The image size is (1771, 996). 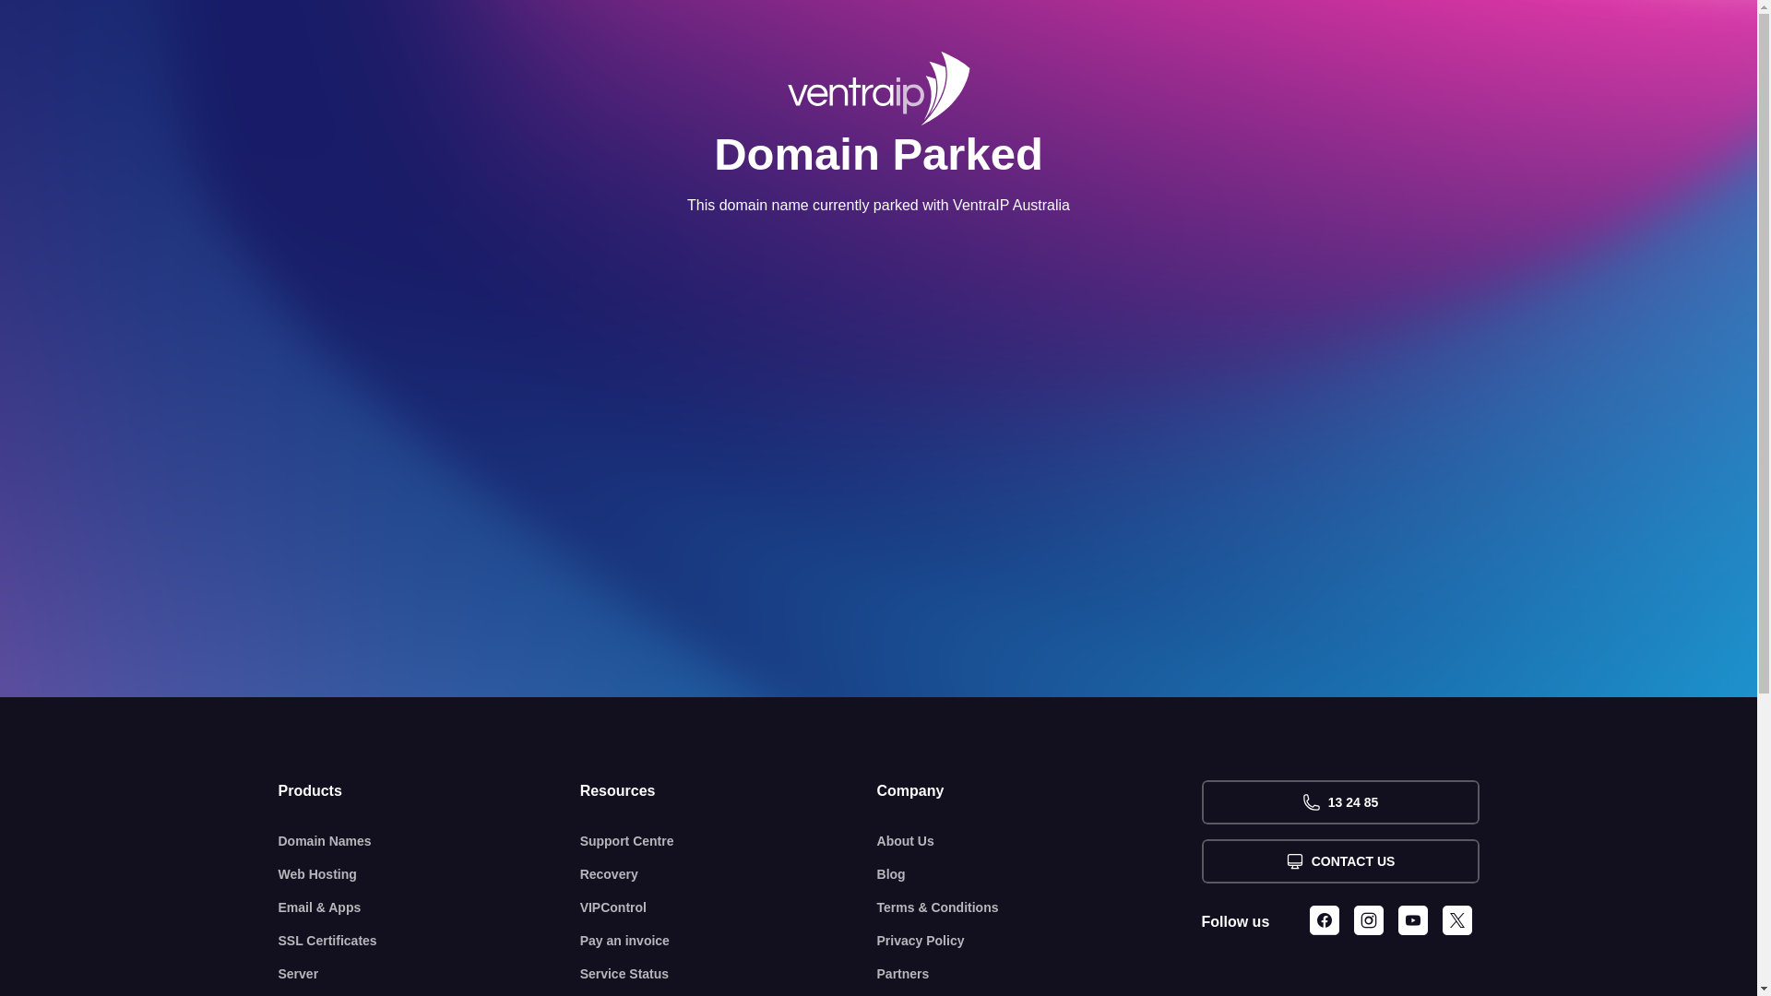 I want to click on Web Hosting, so click(x=430, y=874).